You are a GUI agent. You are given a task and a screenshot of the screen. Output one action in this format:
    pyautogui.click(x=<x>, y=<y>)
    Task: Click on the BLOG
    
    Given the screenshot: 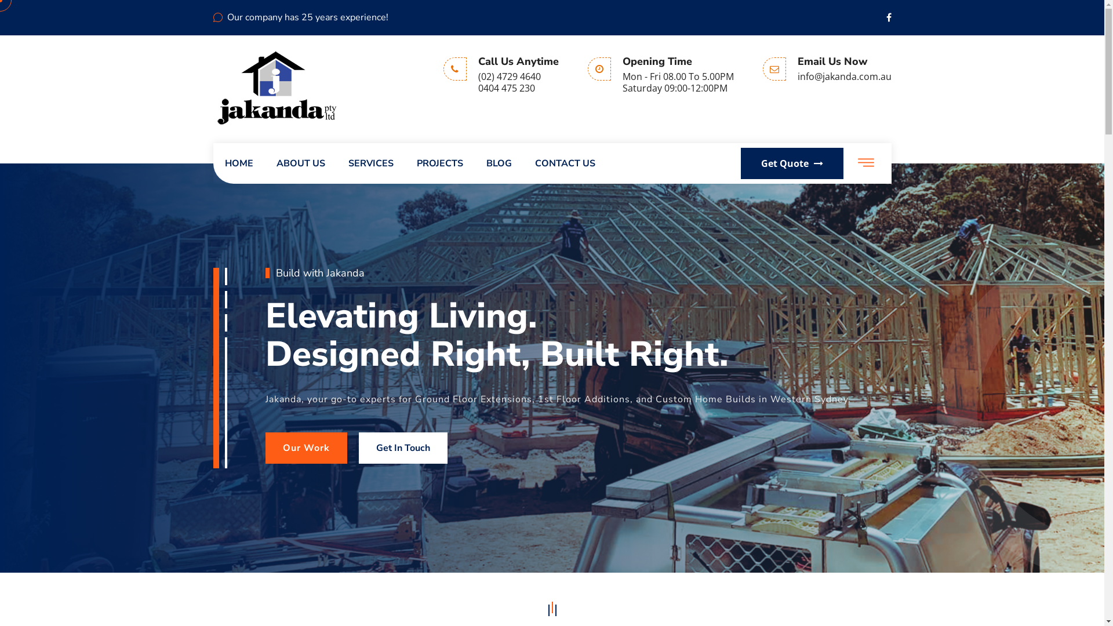 What is the action you would take?
    pyautogui.click(x=499, y=163)
    